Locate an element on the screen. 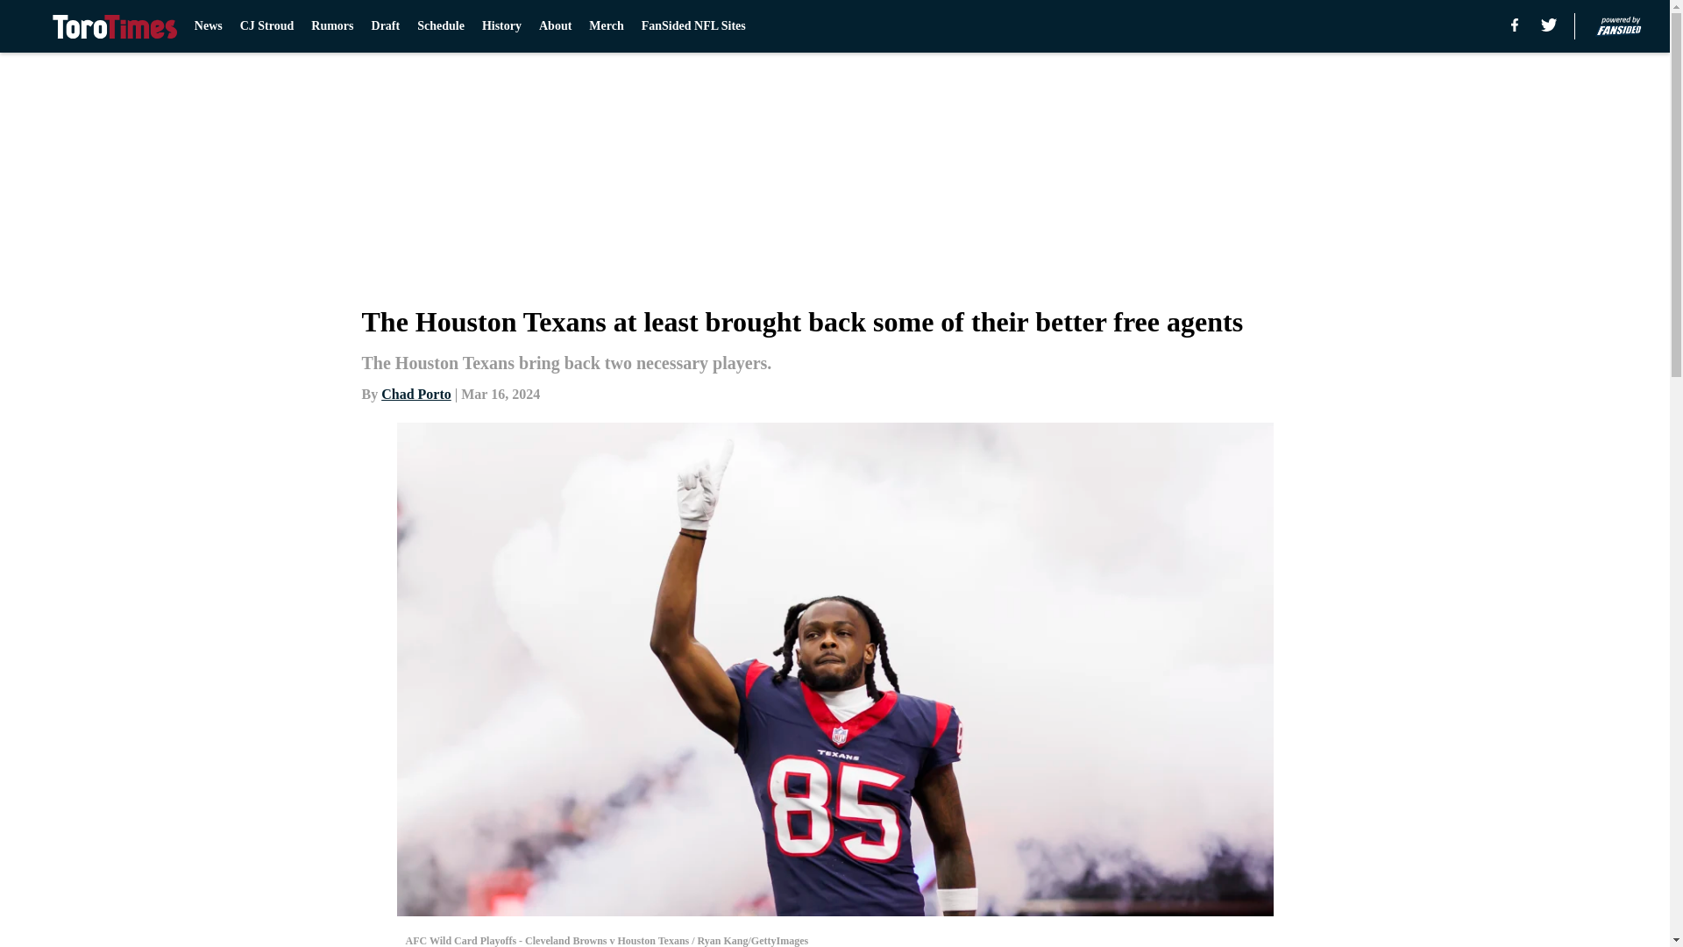 The image size is (1683, 947). Draft is located at coordinates (386, 26).